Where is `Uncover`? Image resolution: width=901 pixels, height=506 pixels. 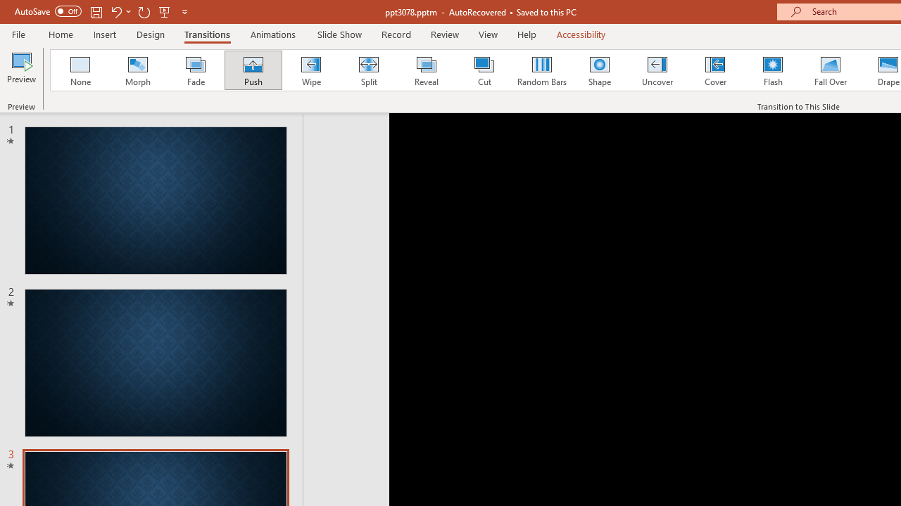 Uncover is located at coordinates (657, 70).